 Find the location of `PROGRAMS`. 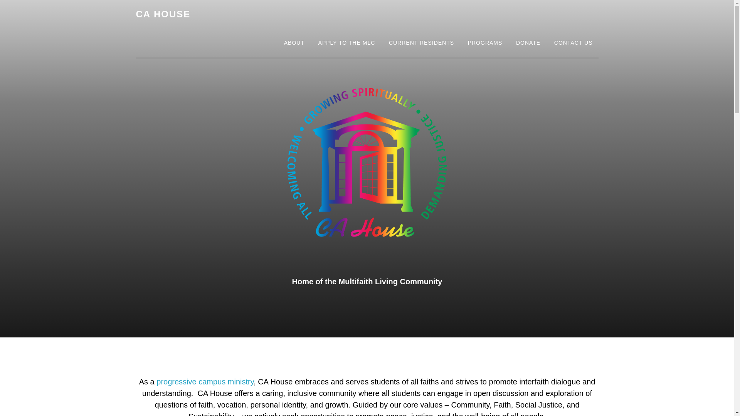

PROGRAMS is located at coordinates (485, 43).